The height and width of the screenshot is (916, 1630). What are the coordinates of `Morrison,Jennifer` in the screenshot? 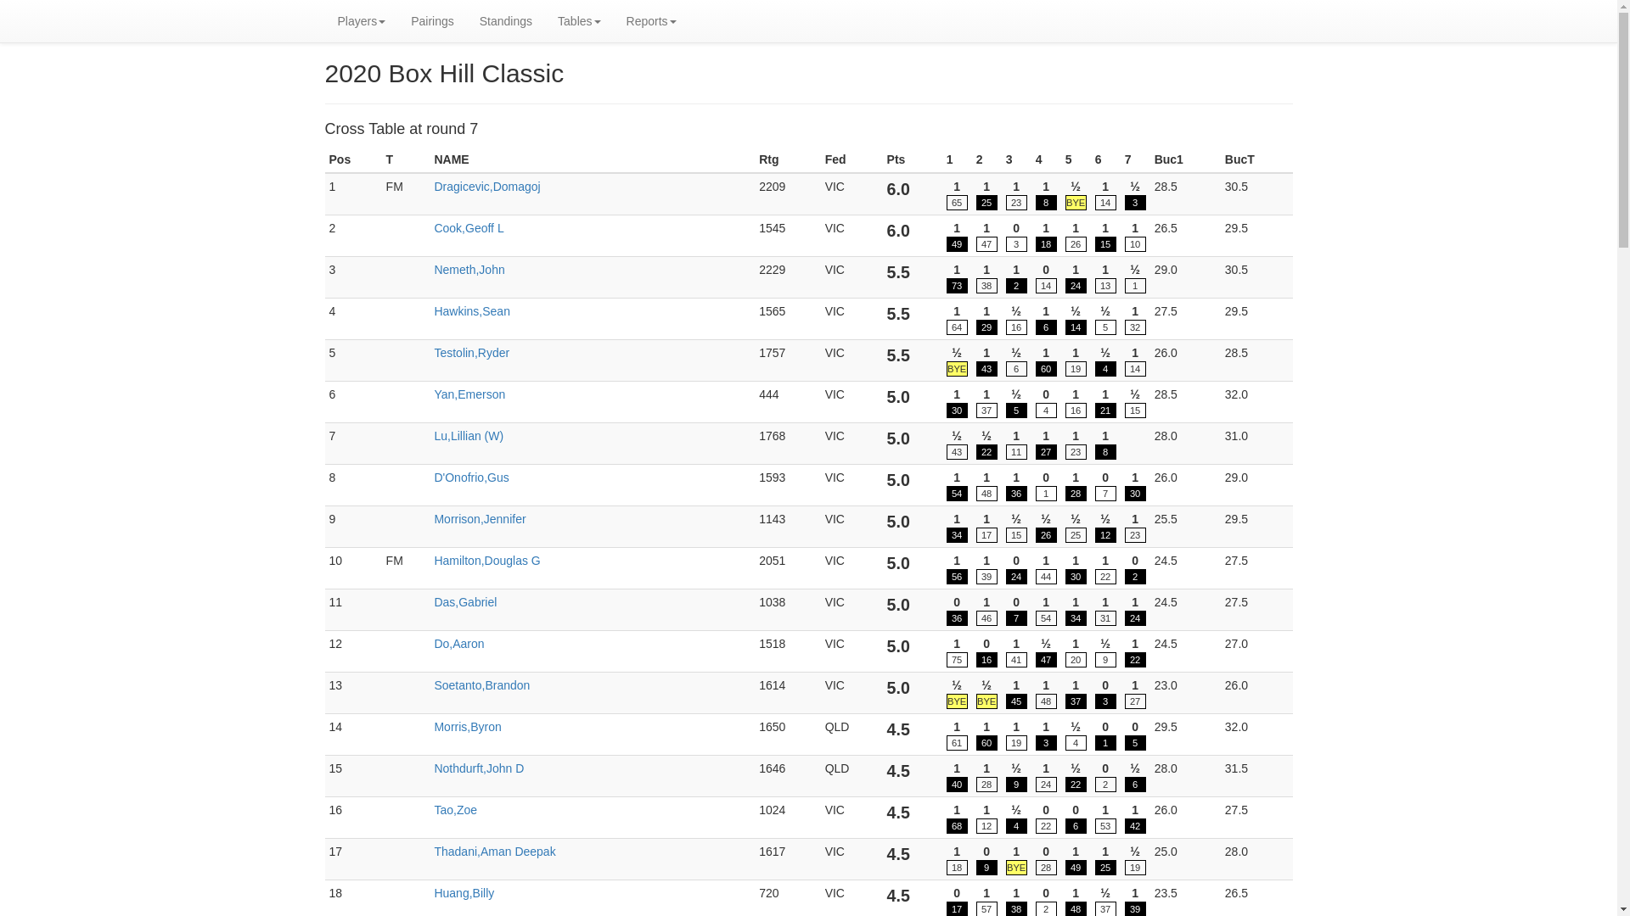 It's located at (480, 519).